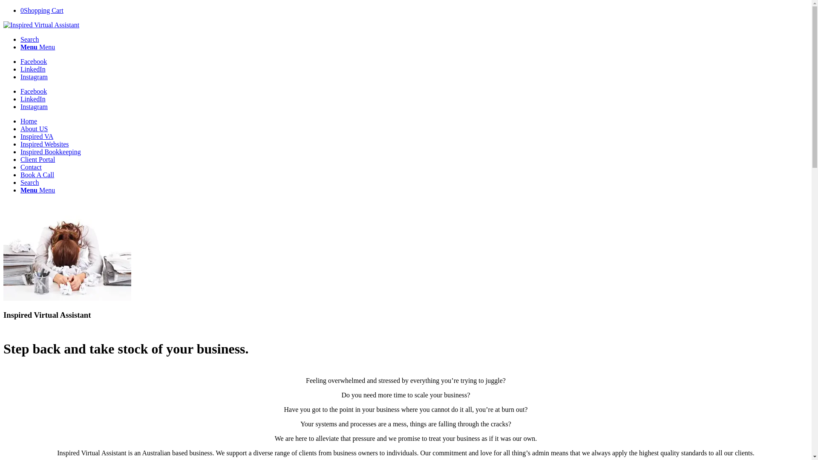 This screenshot has width=818, height=460. I want to click on LinkedIn, so click(33, 69).